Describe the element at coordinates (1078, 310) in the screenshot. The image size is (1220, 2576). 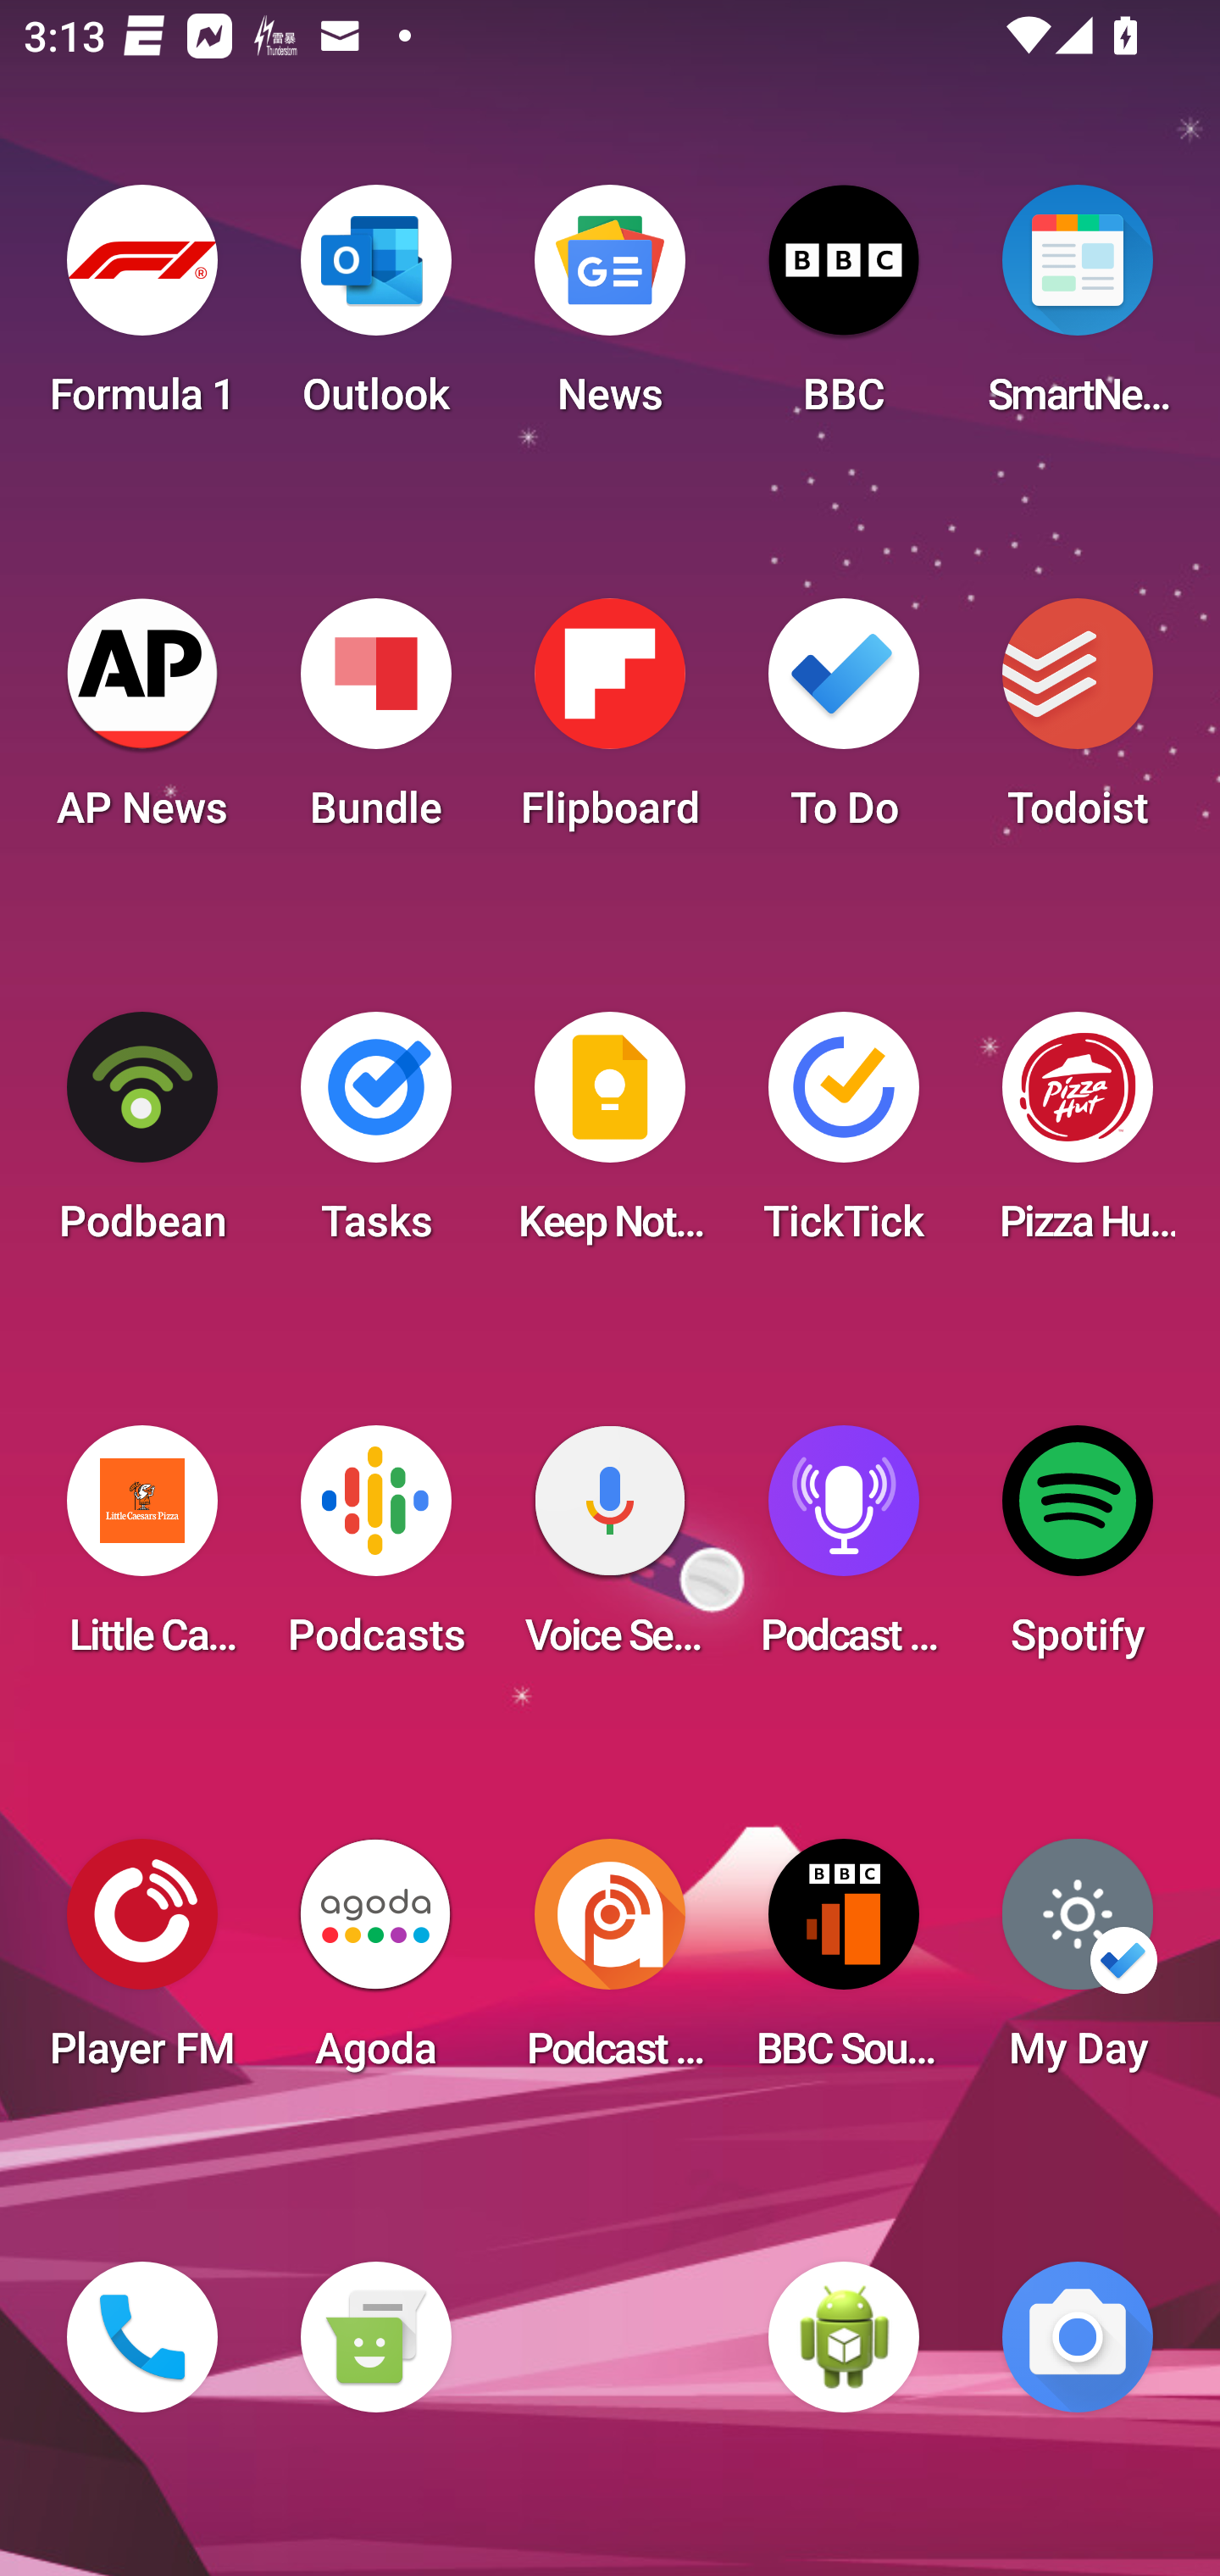
I see `SmartNews` at that location.